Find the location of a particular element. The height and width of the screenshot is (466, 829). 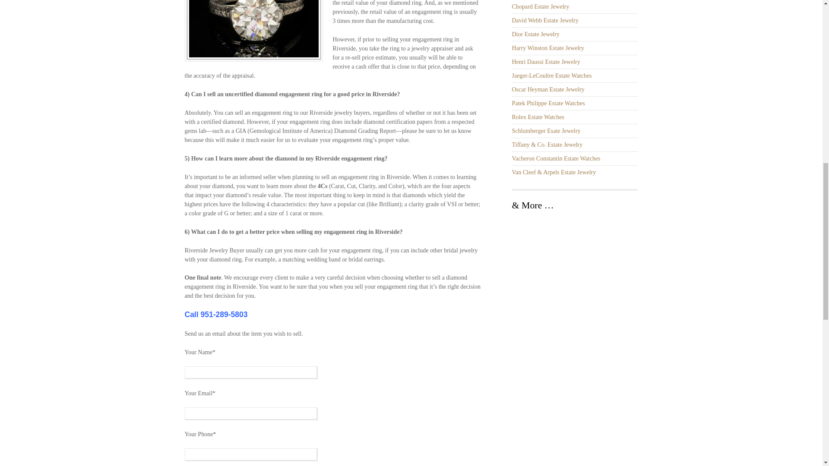

Rolex Estate Watches is located at coordinates (537, 116).